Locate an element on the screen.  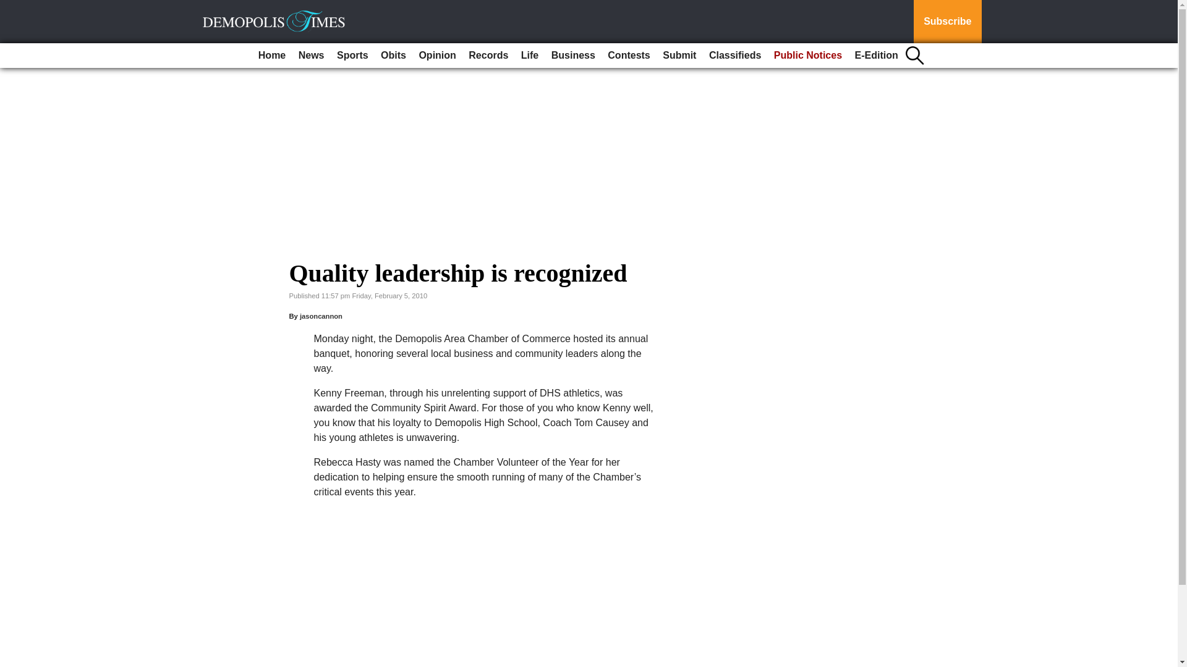
Public Notices is located at coordinates (808, 56).